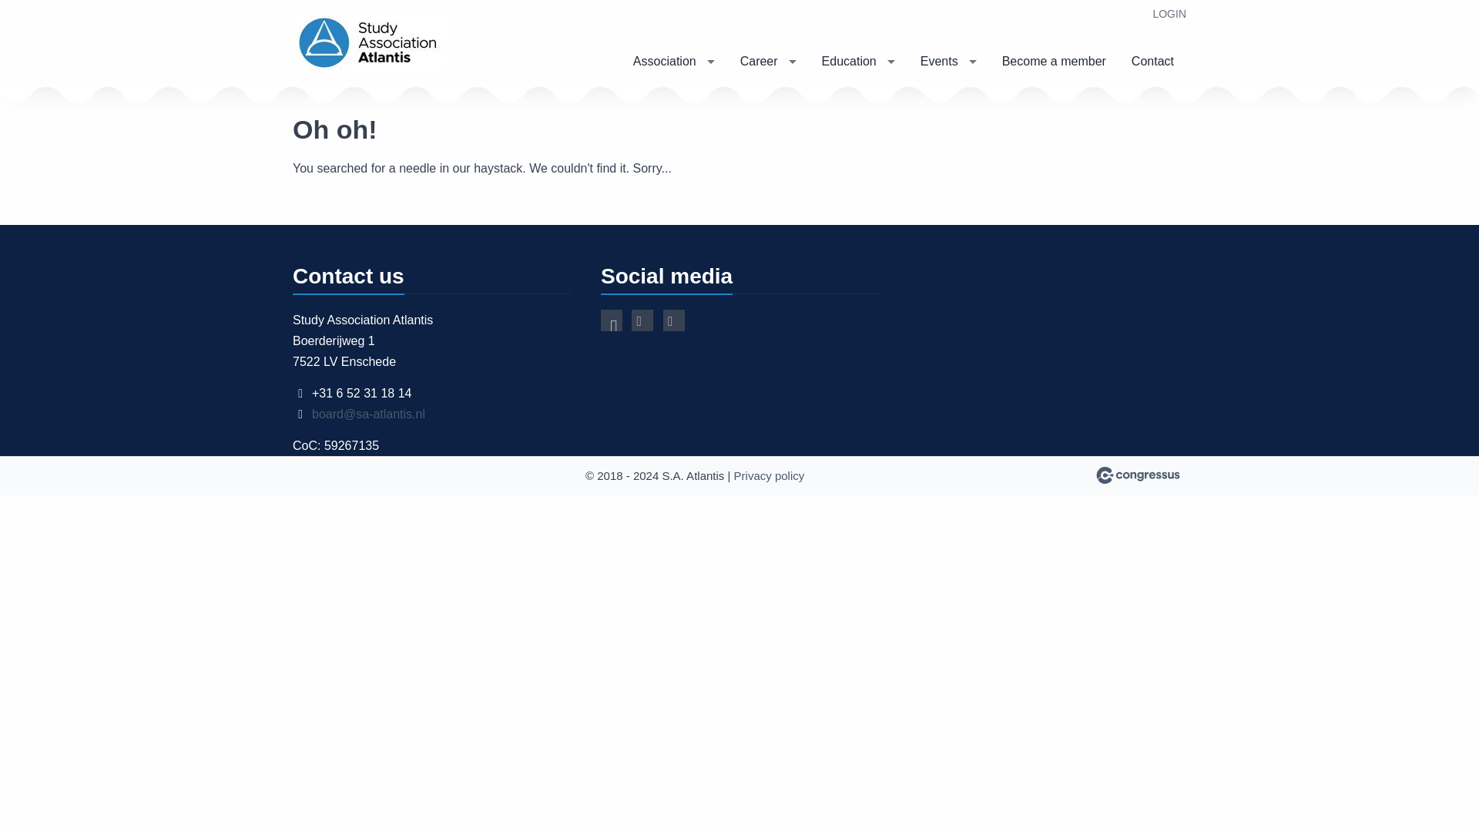 The height and width of the screenshot is (832, 1479). Describe the element at coordinates (768, 60) in the screenshot. I see `Career` at that location.